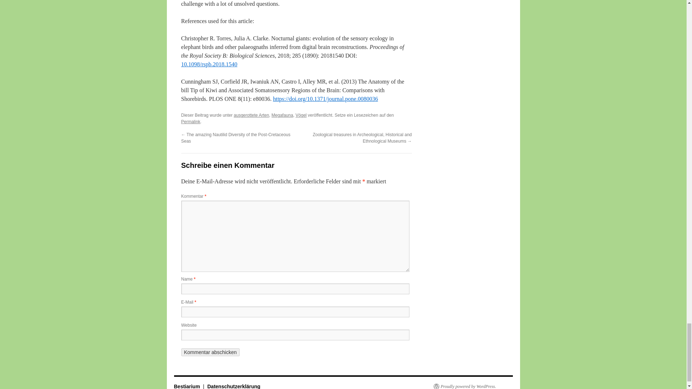 Image resolution: width=692 pixels, height=389 pixels. What do you see at coordinates (190, 121) in the screenshot?
I see `Permalink` at bounding box center [190, 121].